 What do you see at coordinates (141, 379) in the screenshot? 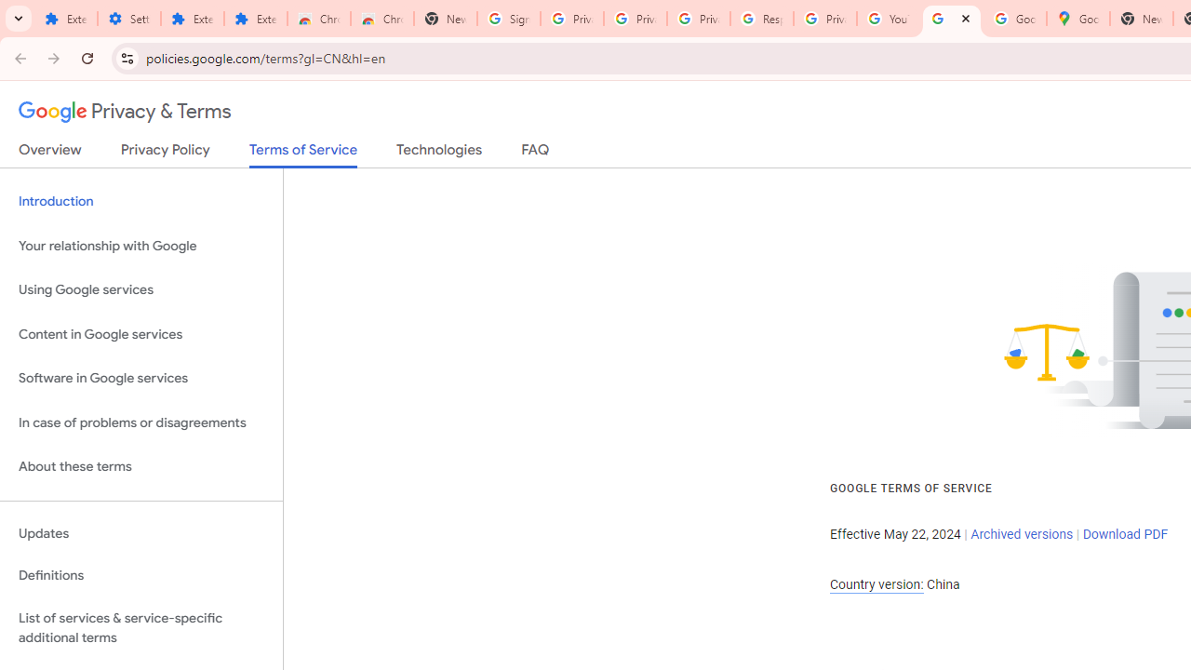
I see `Software in Google services` at bounding box center [141, 379].